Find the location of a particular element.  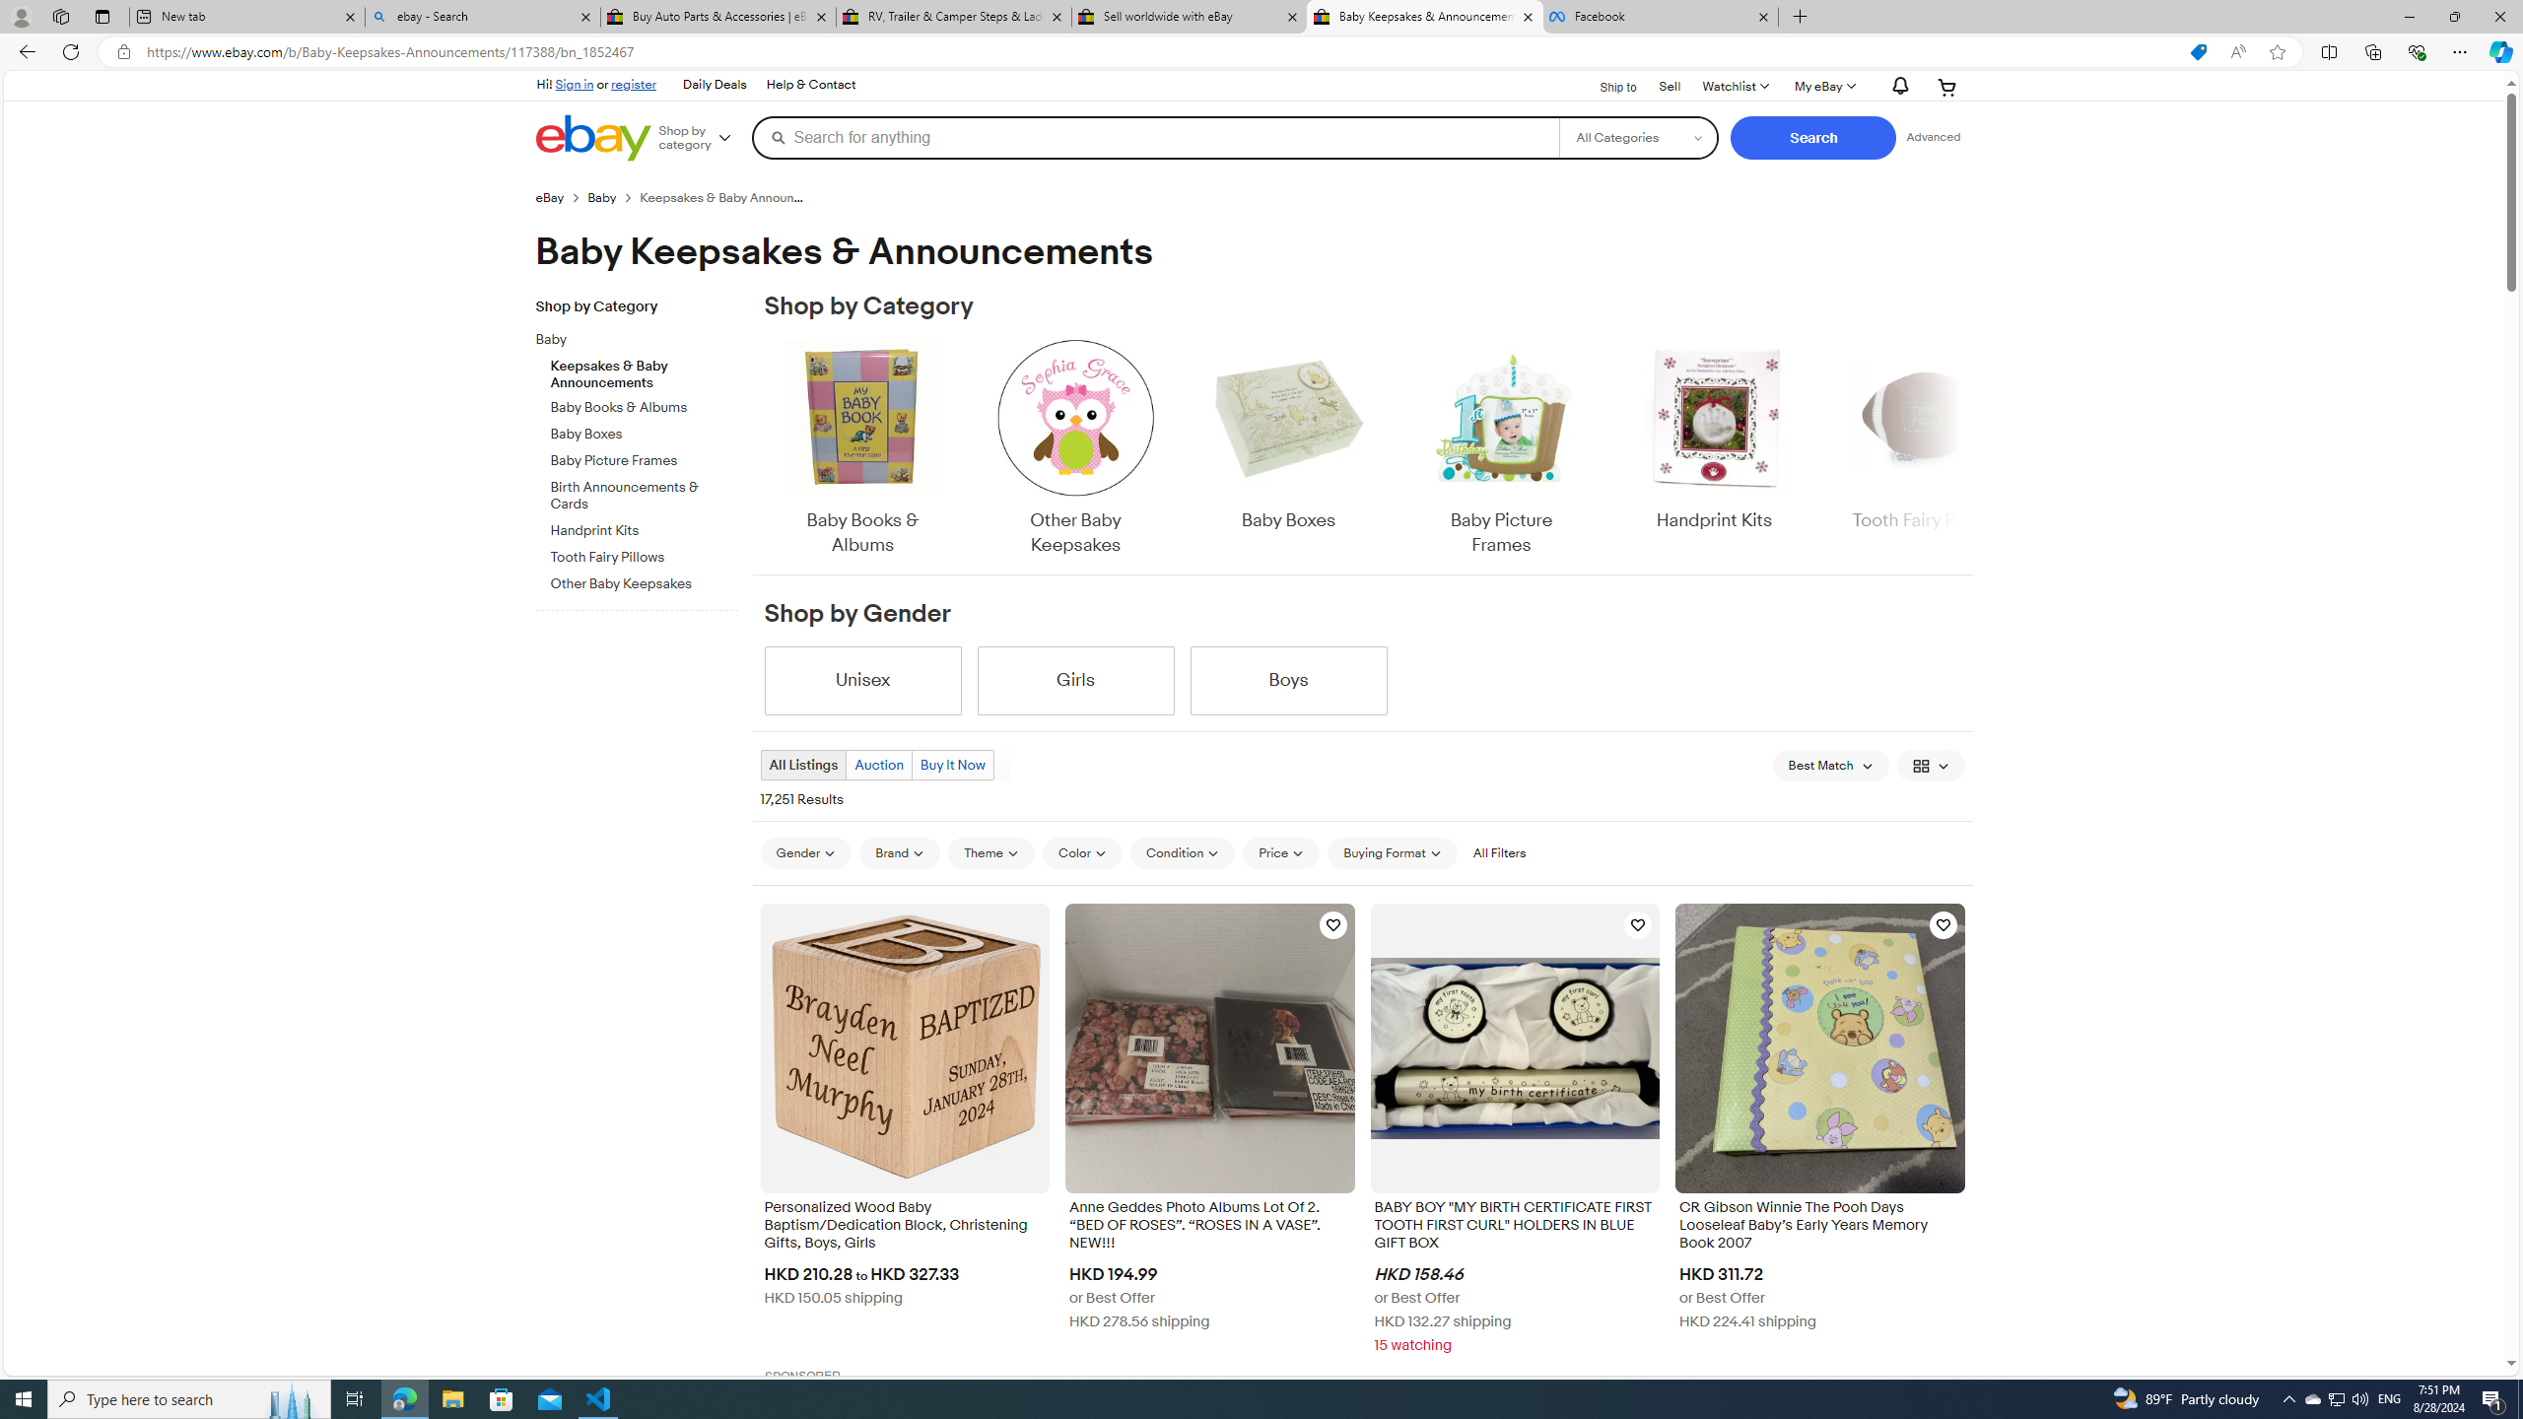

AutomationID: gh-eb-Alerts is located at coordinates (1896, 87).